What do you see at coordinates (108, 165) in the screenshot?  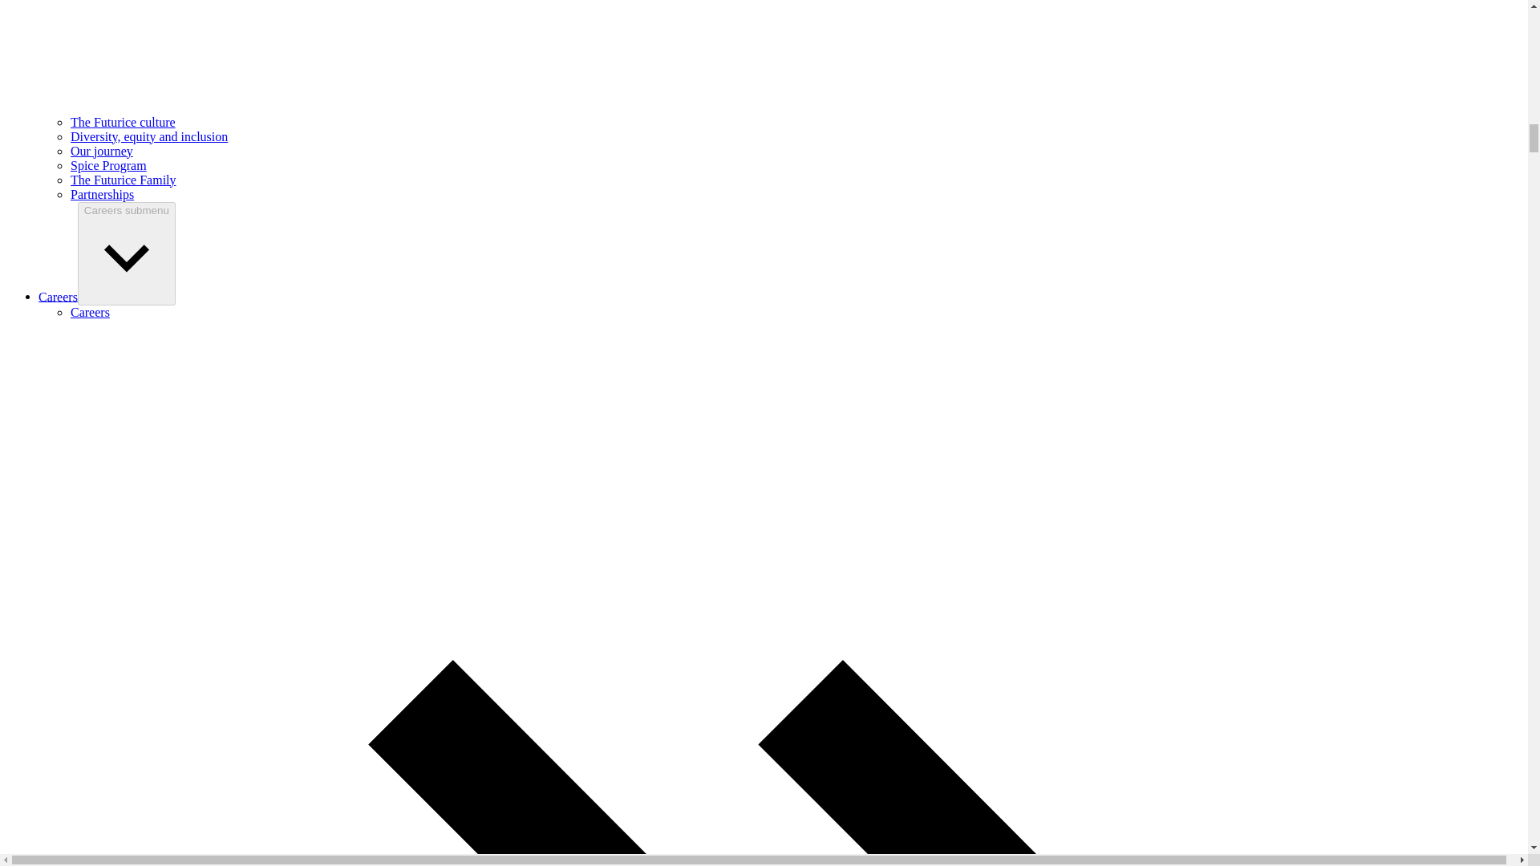 I see `Spice Program` at bounding box center [108, 165].